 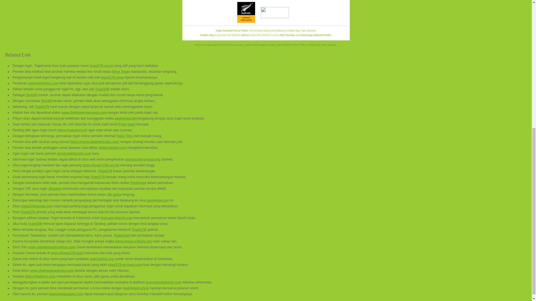 I want to click on pizzeriadelponte.com, so click(x=74, y=154).